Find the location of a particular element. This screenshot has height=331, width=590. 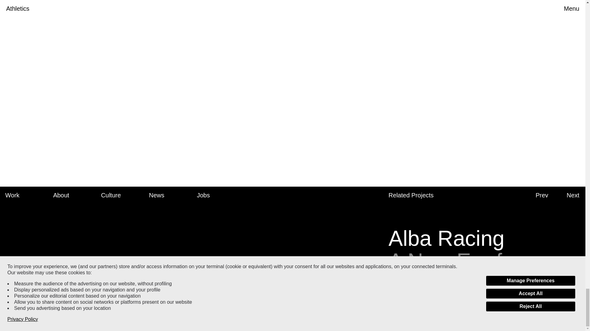

Jobs is located at coordinates (28, 269).